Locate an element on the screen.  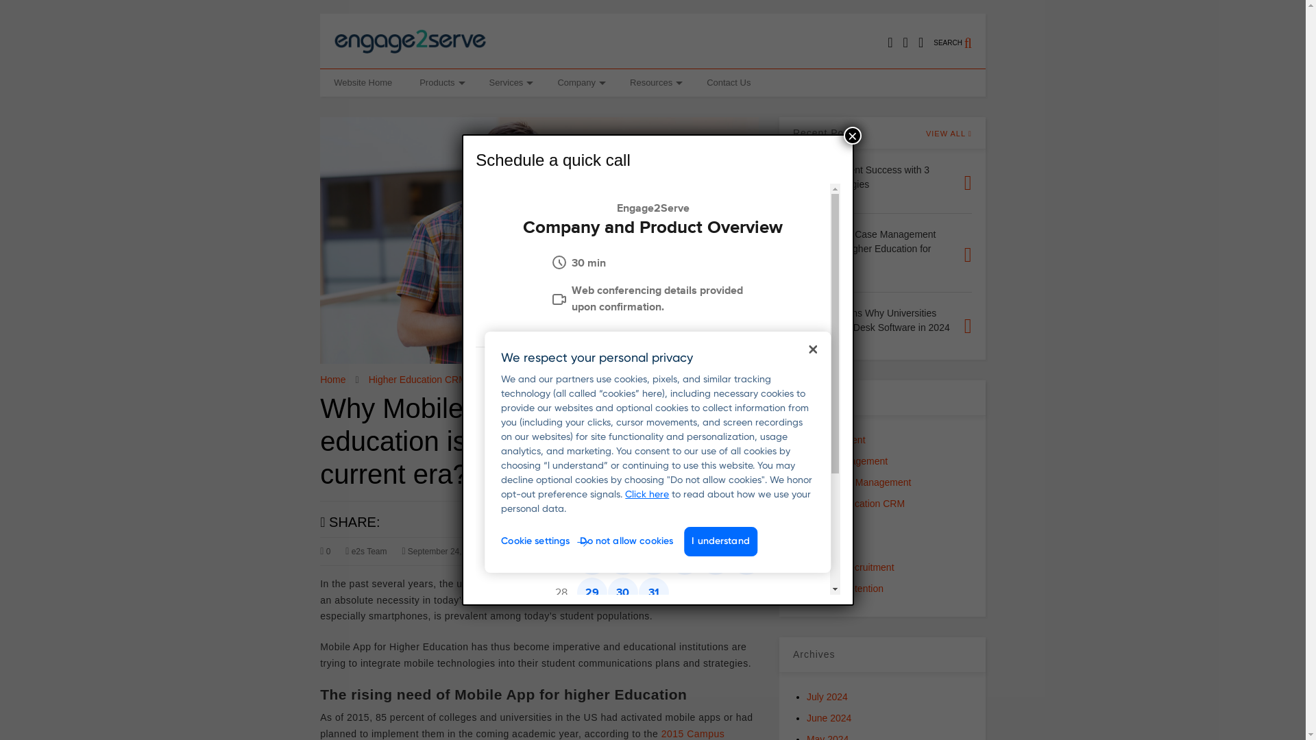
Services is located at coordinates (510, 83).